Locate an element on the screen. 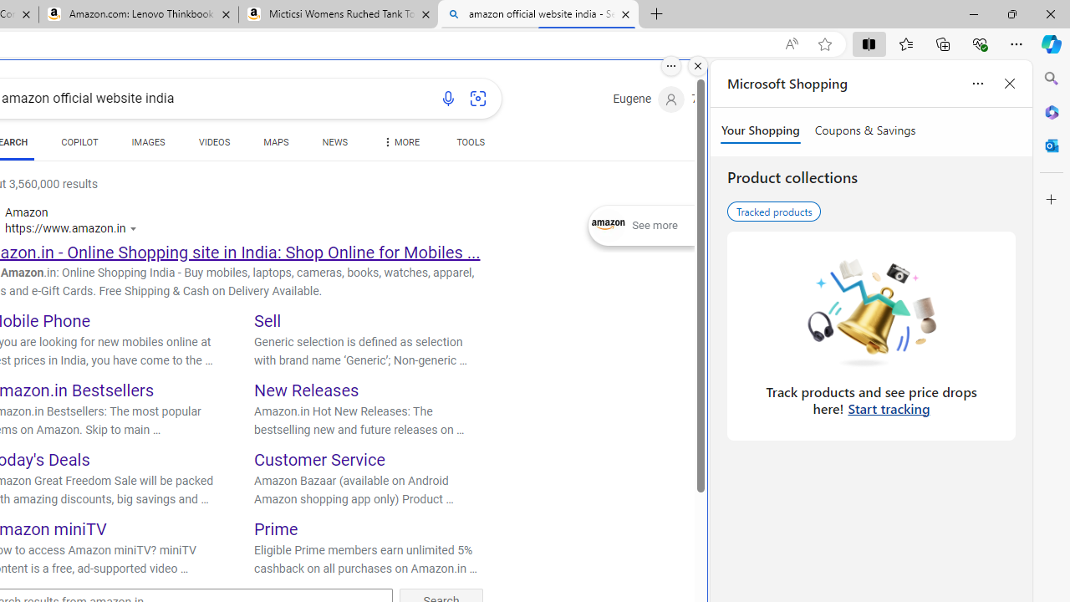 This screenshot has height=602, width=1070. COPILOT is located at coordinates (79, 142).